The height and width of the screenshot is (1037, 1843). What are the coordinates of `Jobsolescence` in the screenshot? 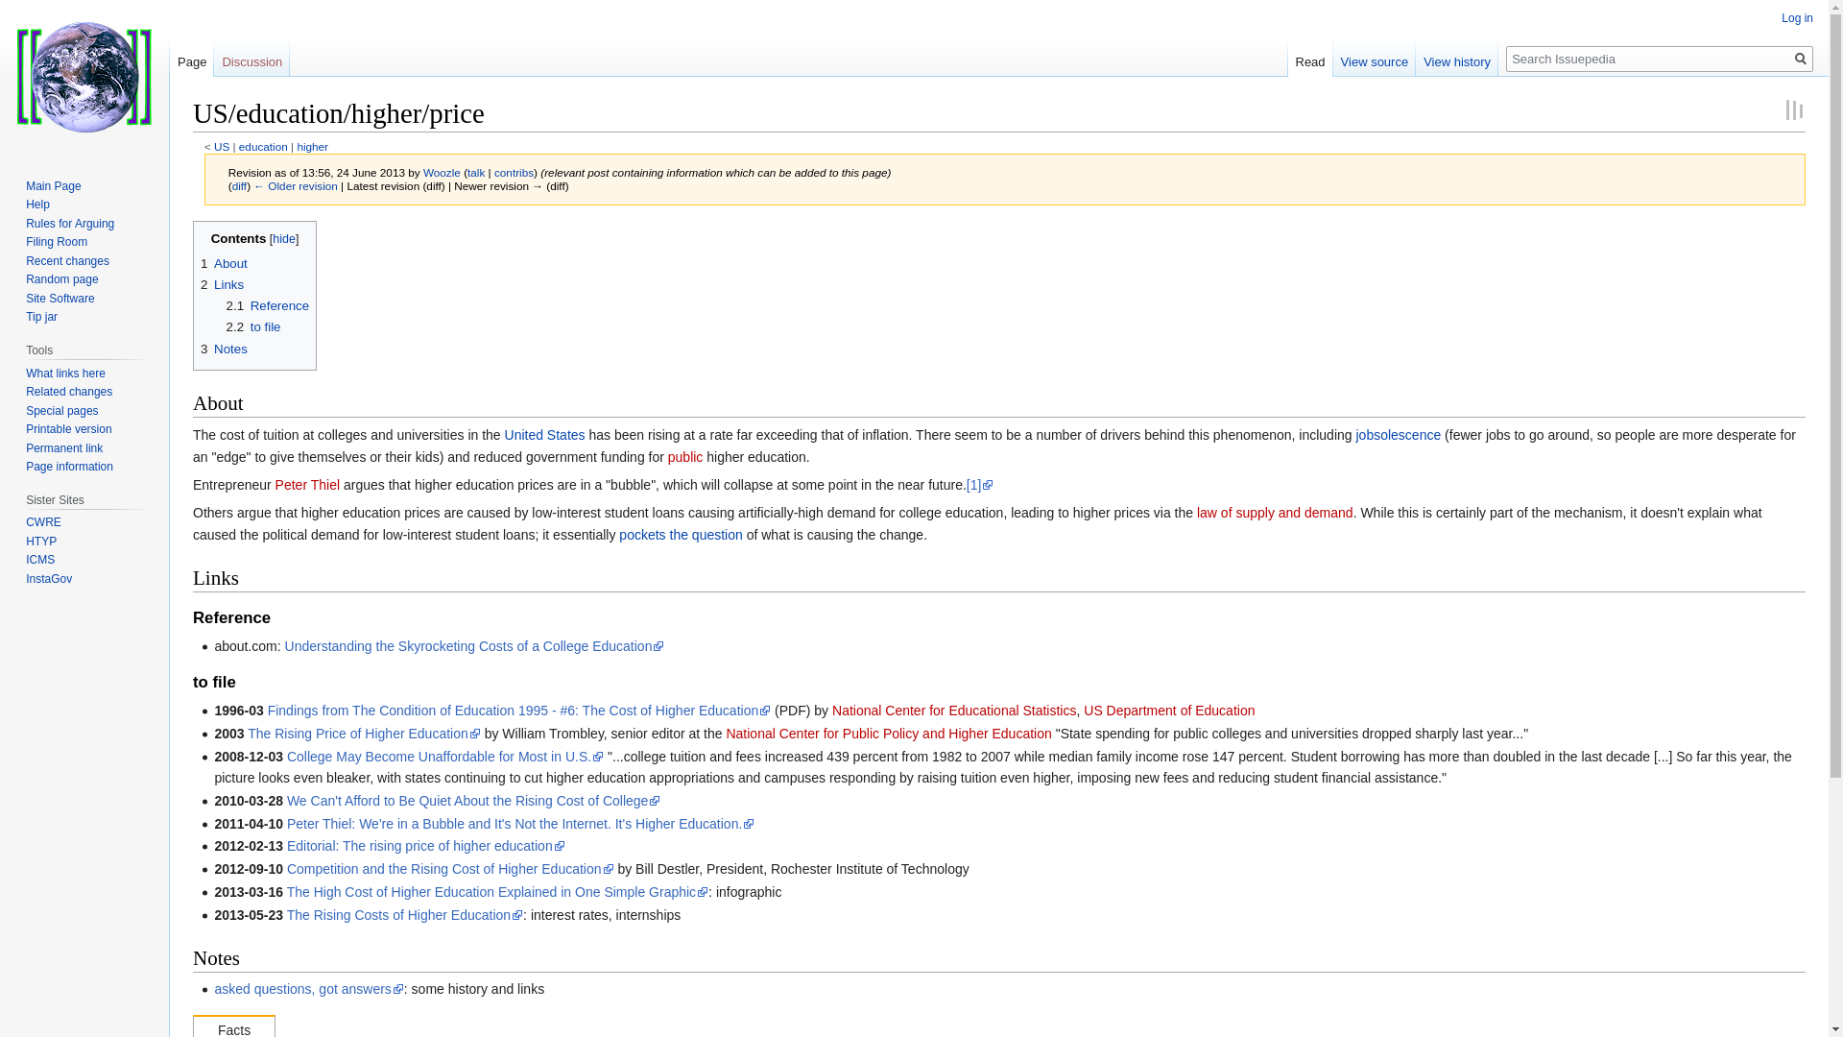 It's located at (1398, 434).